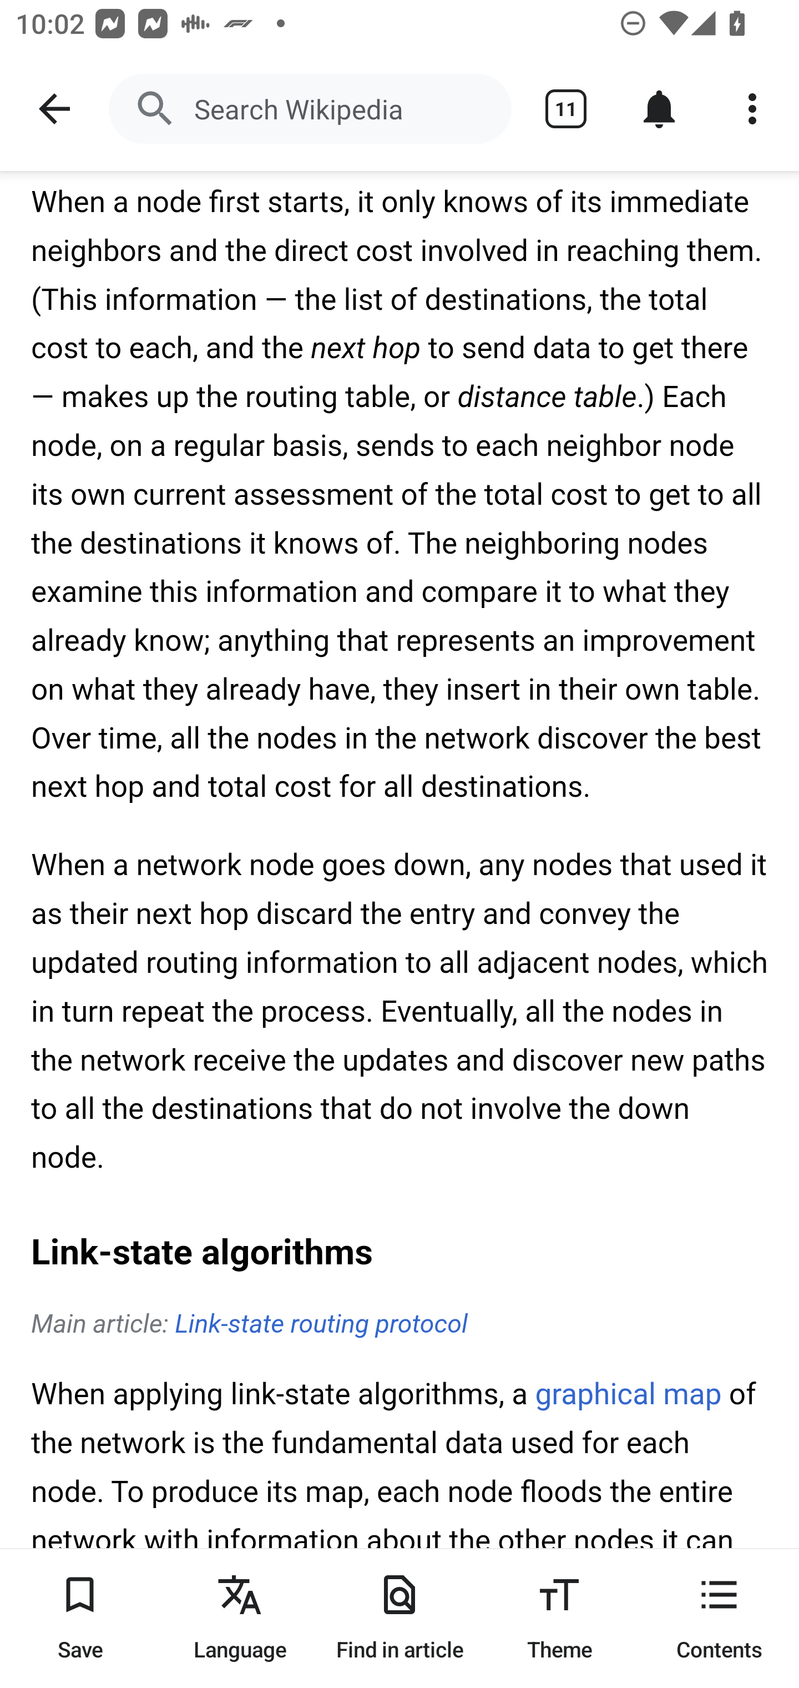 The width and height of the screenshot is (799, 1688). What do you see at coordinates (628, 1396) in the screenshot?
I see `graphical map` at bounding box center [628, 1396].